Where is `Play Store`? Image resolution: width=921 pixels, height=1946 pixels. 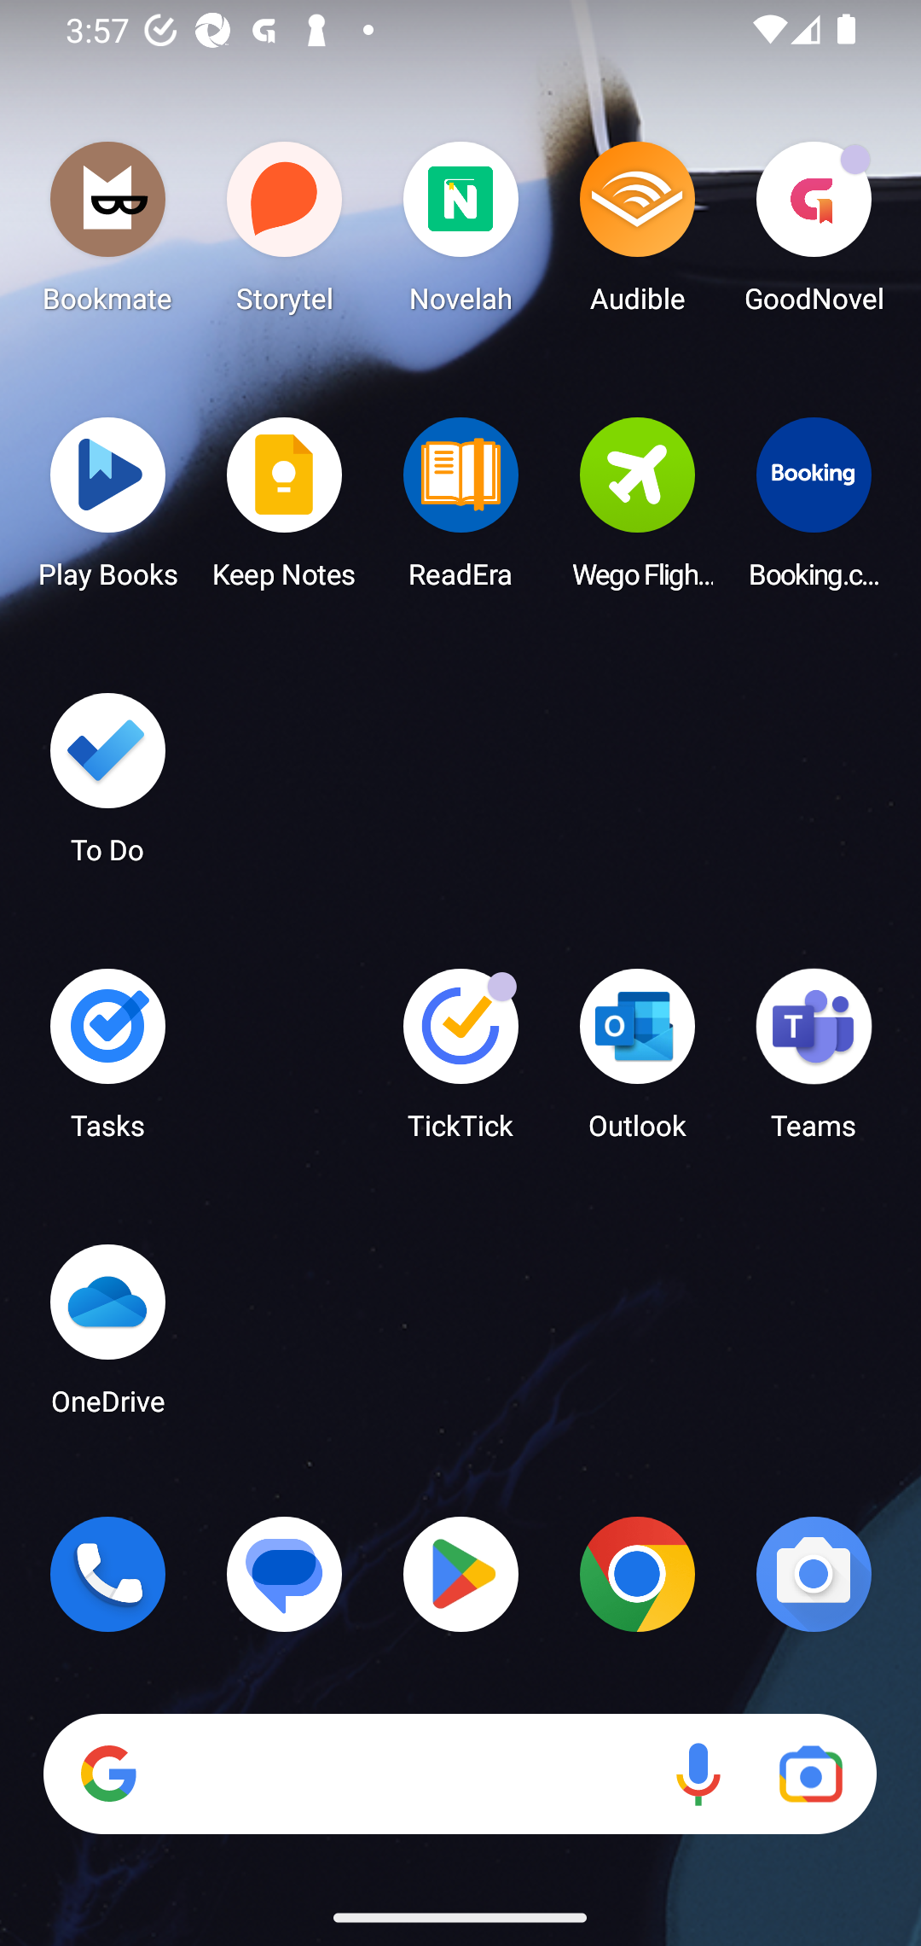 Play Store is located at coordinates (460, 1574).